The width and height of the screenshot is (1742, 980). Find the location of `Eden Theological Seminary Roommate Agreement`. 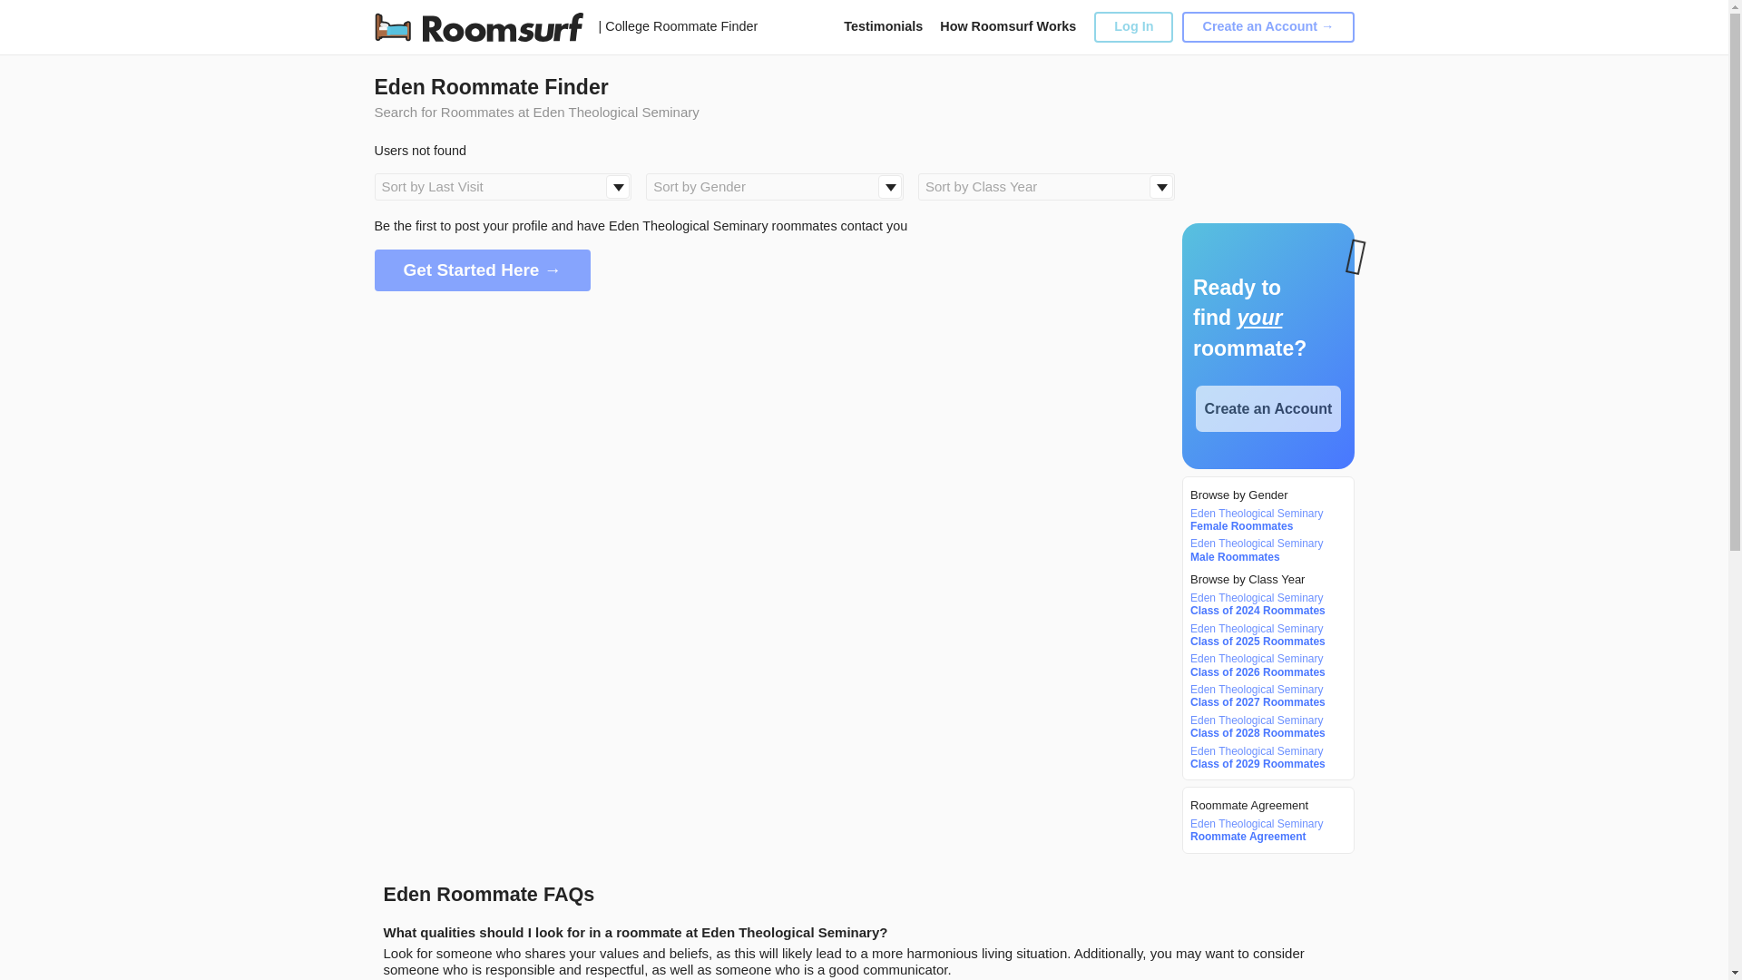

Eden Theological Seminary Roommate Agreement is located at coordinates (1265, 829).